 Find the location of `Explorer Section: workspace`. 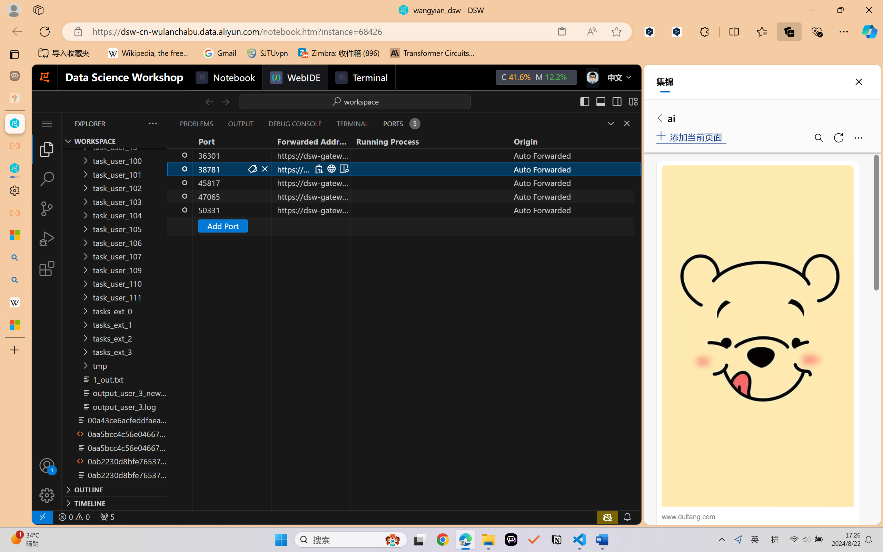

Explorer Section: workspace is located at coordinates (114, 141).